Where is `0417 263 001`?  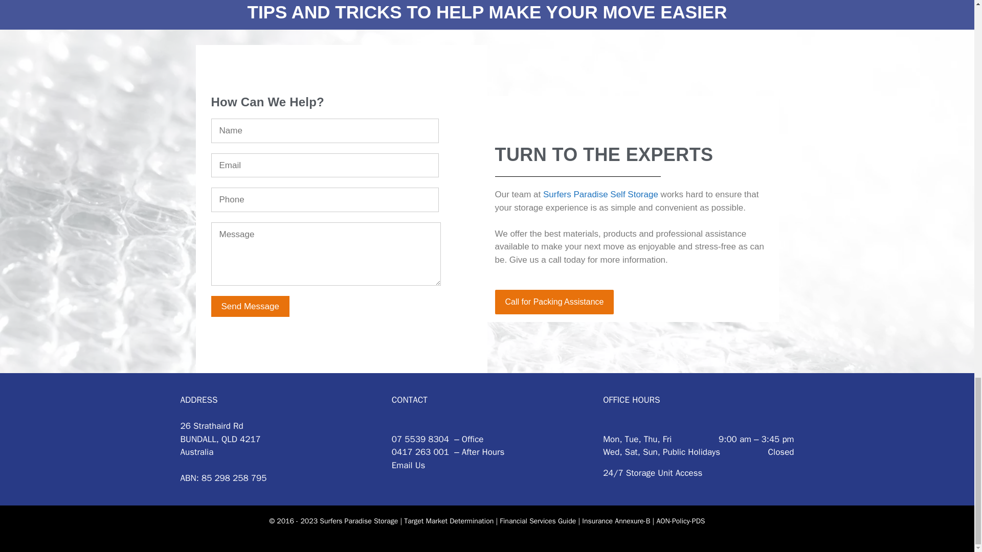 0417 263 001 is located at coordinates (420, 452).